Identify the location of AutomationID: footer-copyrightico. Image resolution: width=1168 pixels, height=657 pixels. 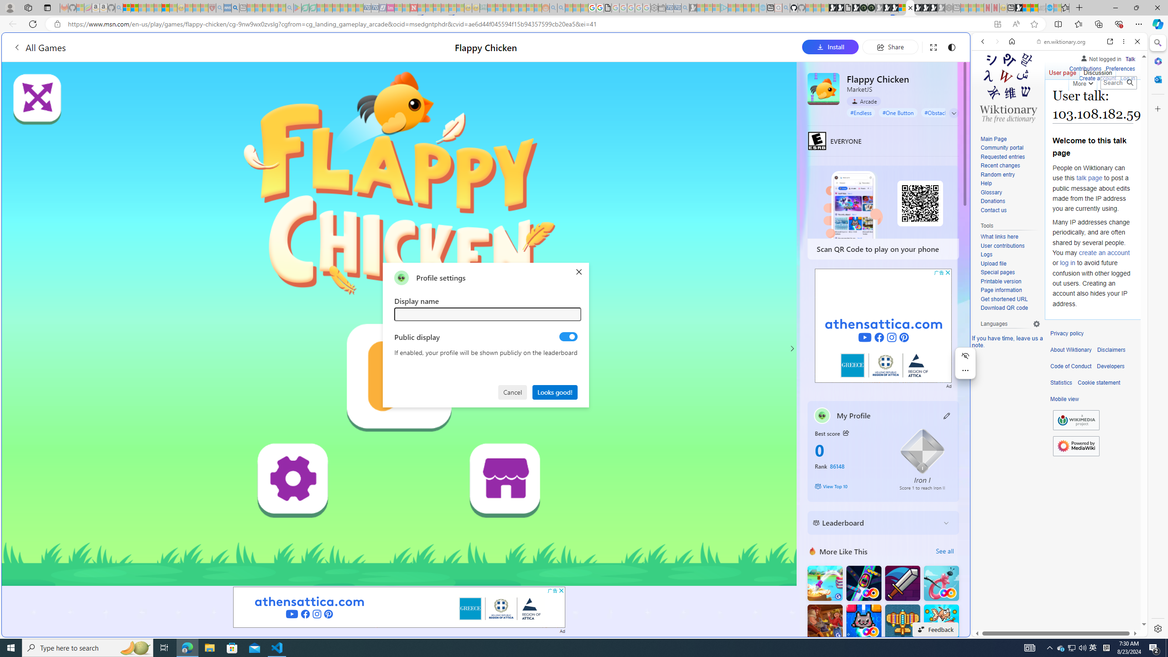
(1076, 420).